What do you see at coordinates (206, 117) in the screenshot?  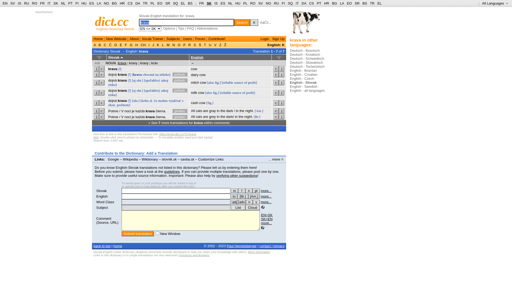 I see `are` at bounding box center [206, 117].